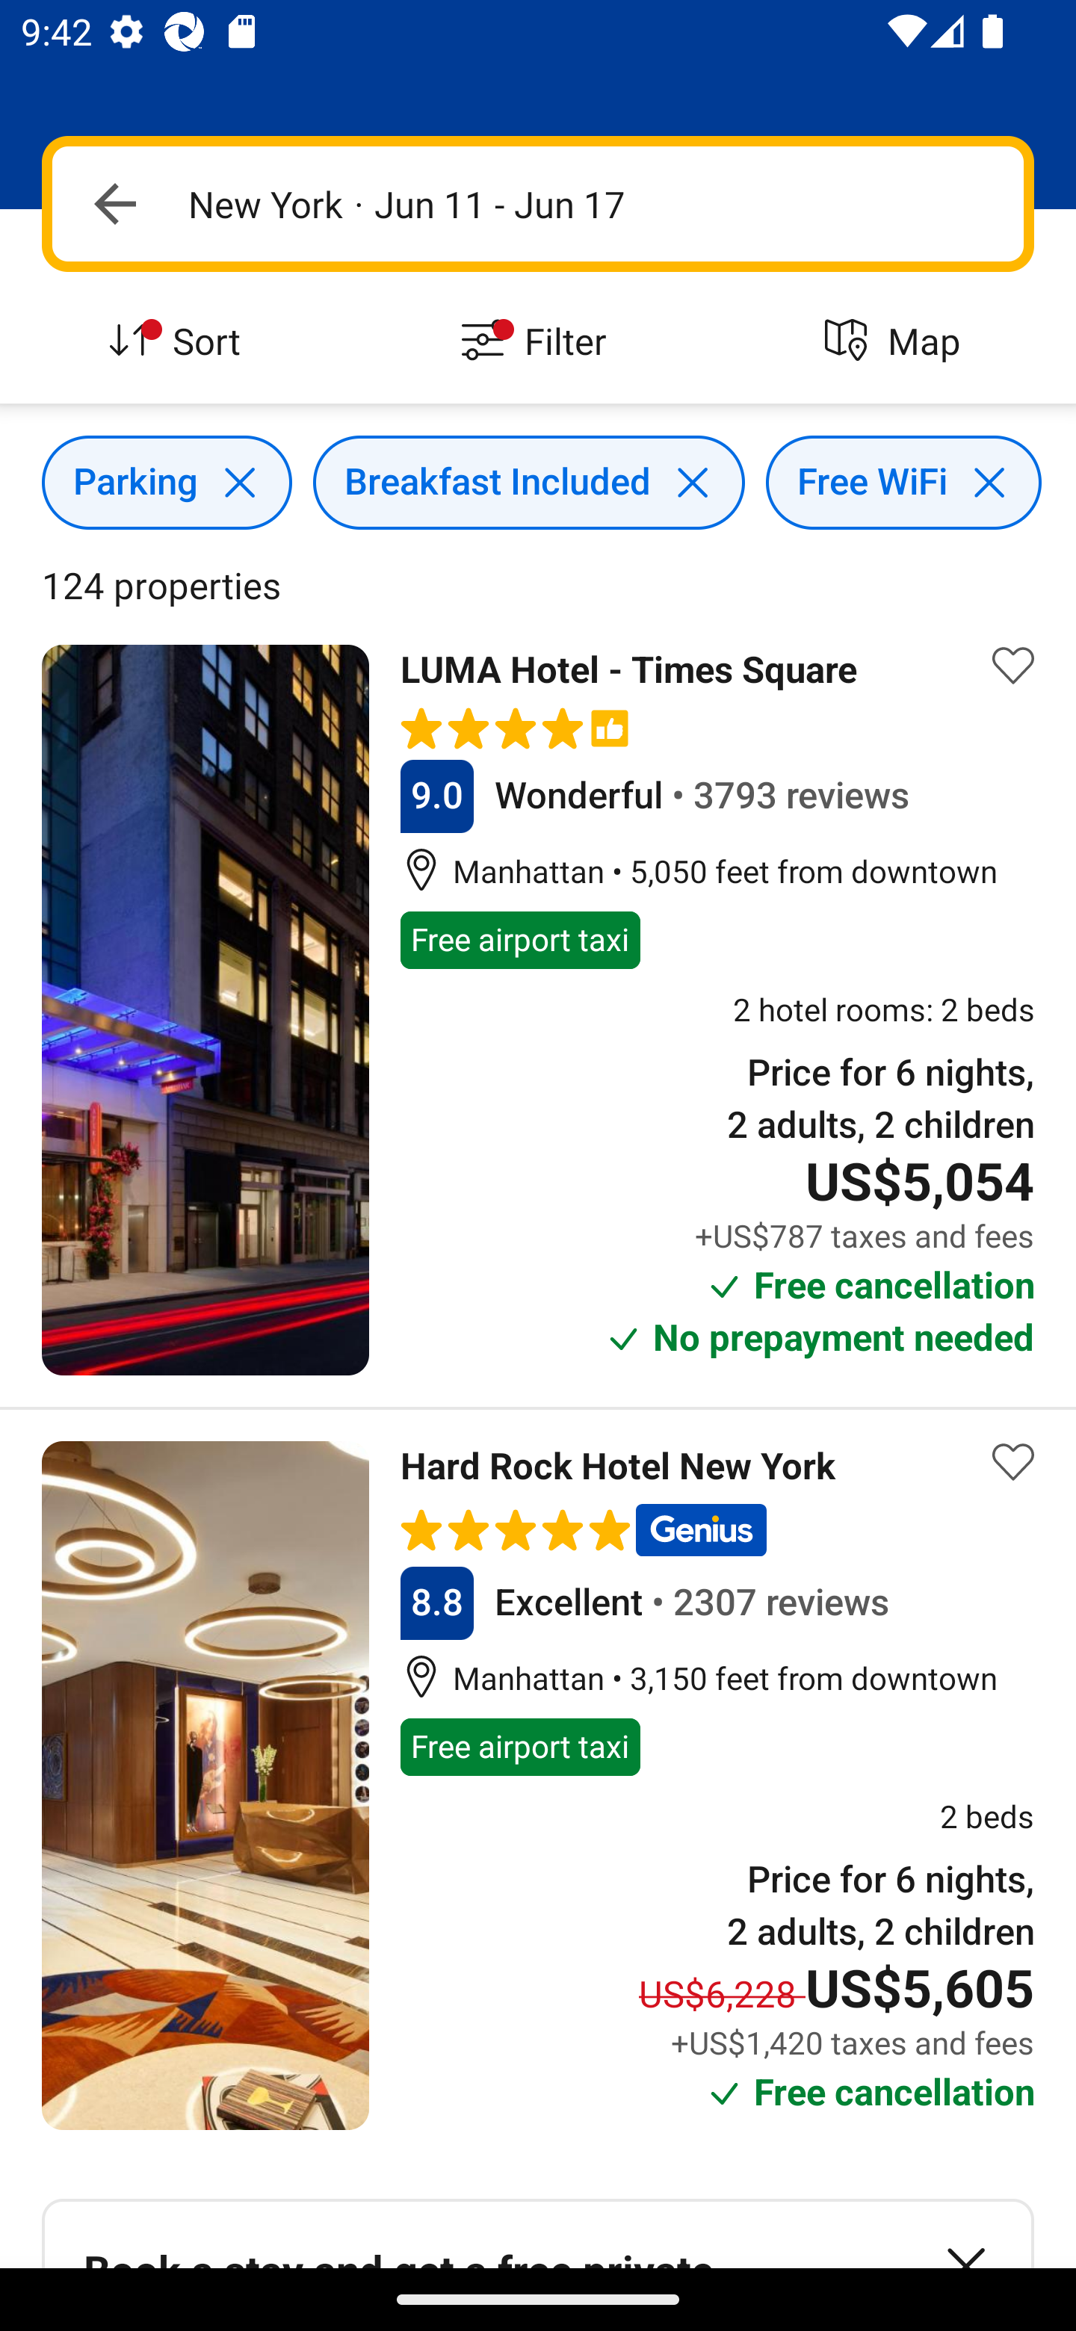 The image size is (1076, 2331). I want to click on Save property to list, so click(1013, 665).